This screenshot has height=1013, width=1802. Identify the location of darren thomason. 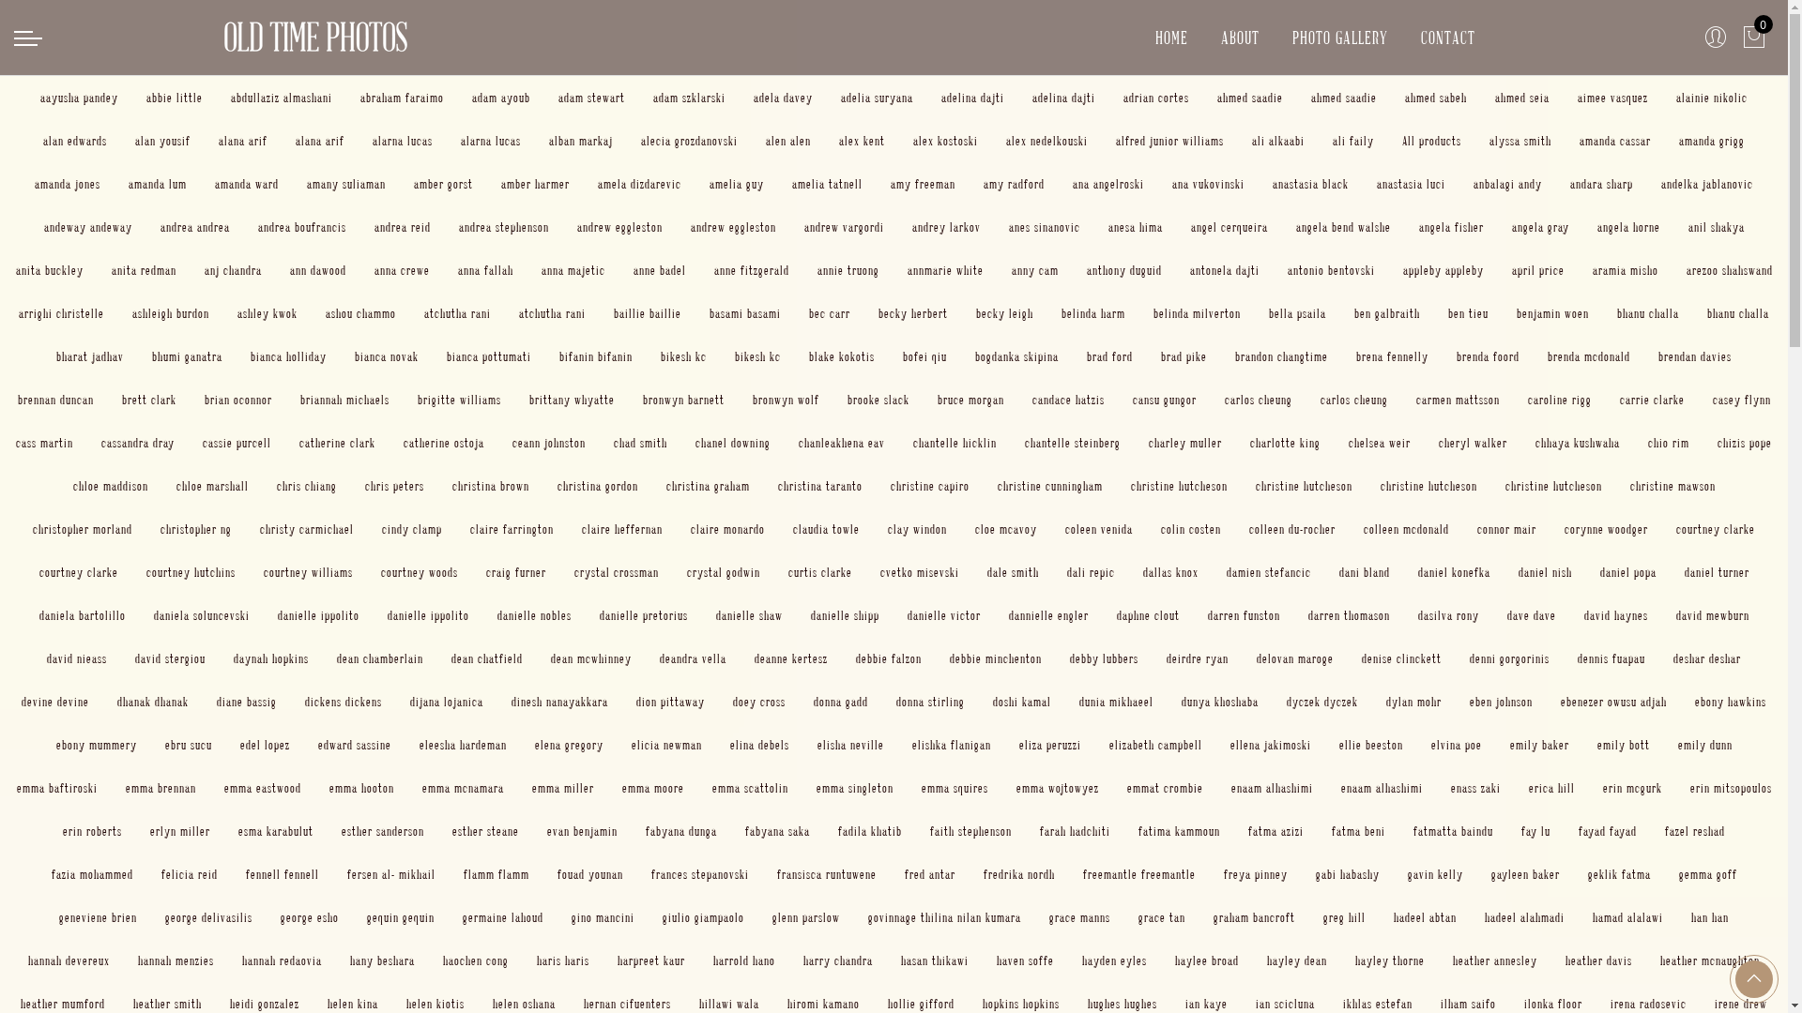
(1350, 615).